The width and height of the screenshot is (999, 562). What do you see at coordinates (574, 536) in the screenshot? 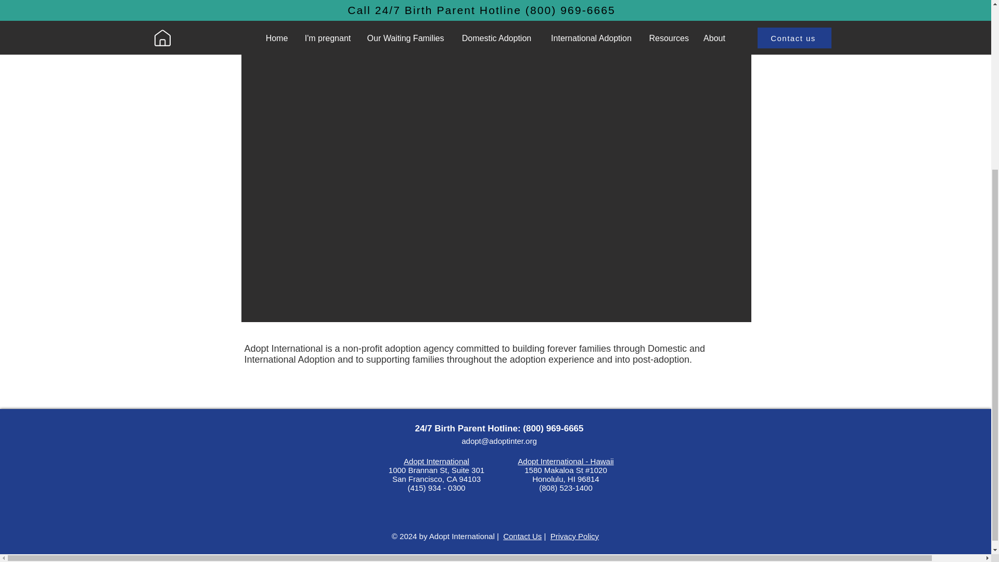
I see `Privacy Policy` at bounding box center [574, 536].